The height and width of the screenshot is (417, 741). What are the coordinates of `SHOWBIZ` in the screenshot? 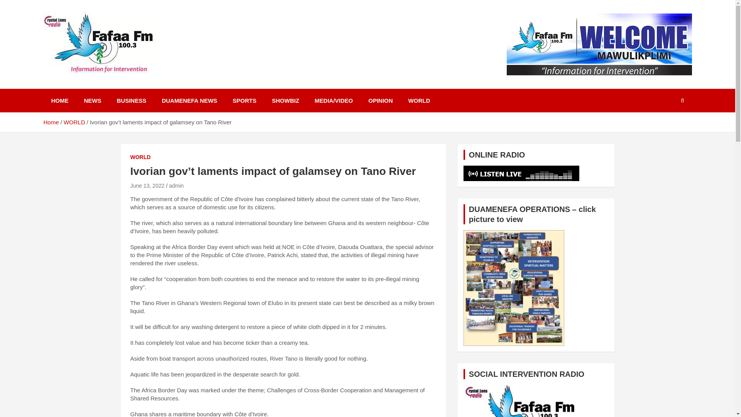 It's located at (285, 100).